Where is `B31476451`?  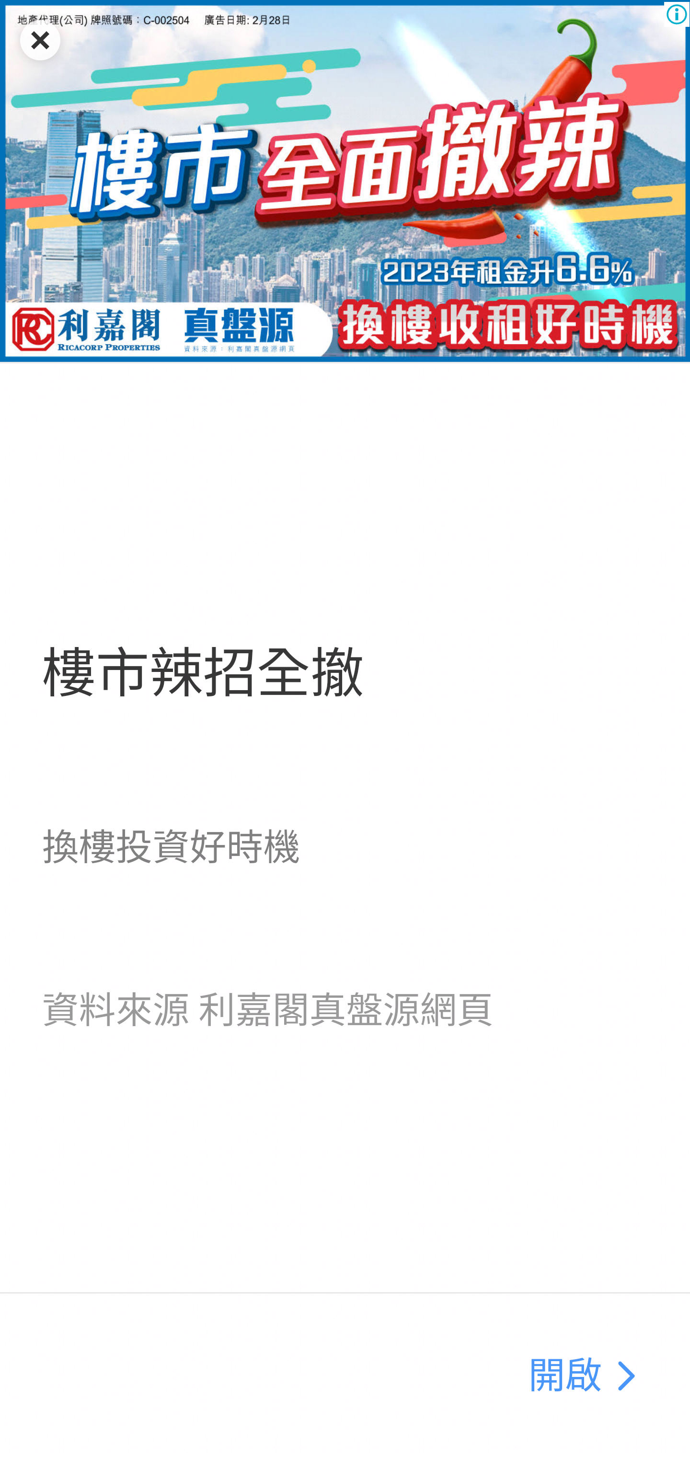 B31476451 is located at coordinates (625, 1376).